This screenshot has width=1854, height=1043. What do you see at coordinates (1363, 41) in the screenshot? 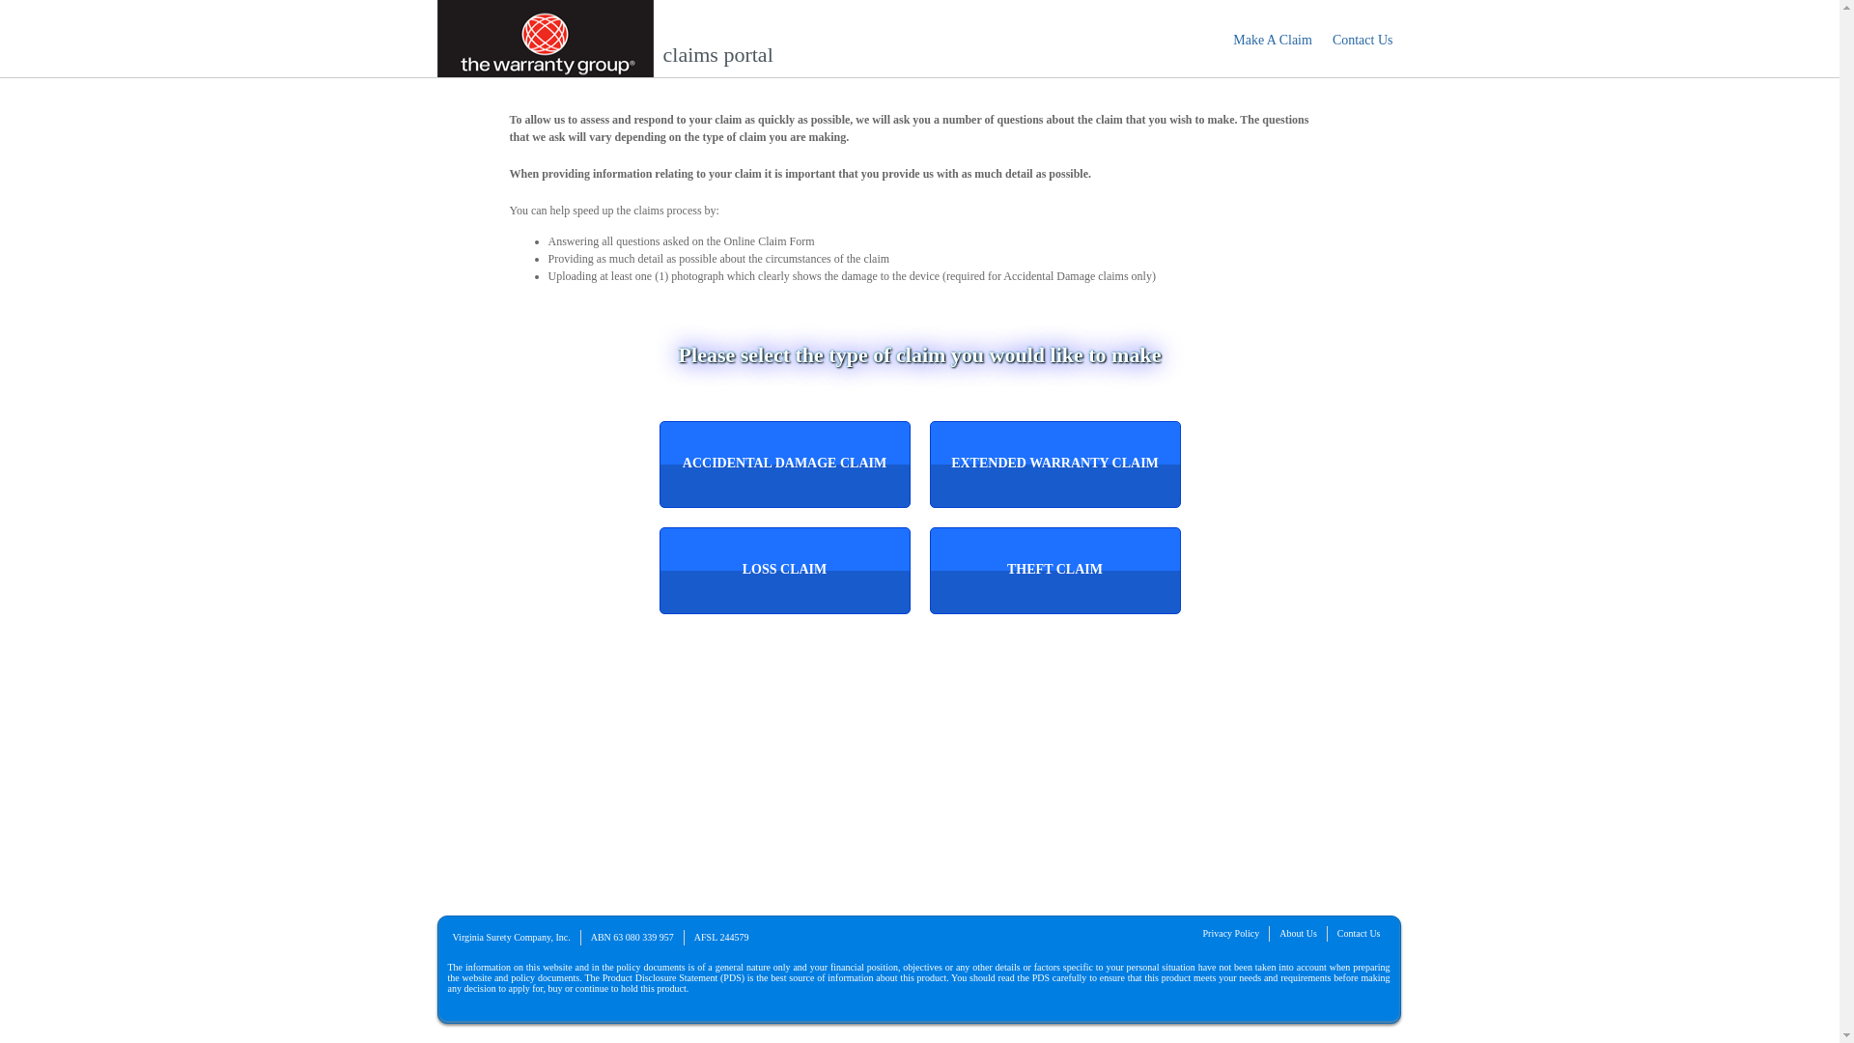
I see `Contact Us` at bounding box center [1363, 41].